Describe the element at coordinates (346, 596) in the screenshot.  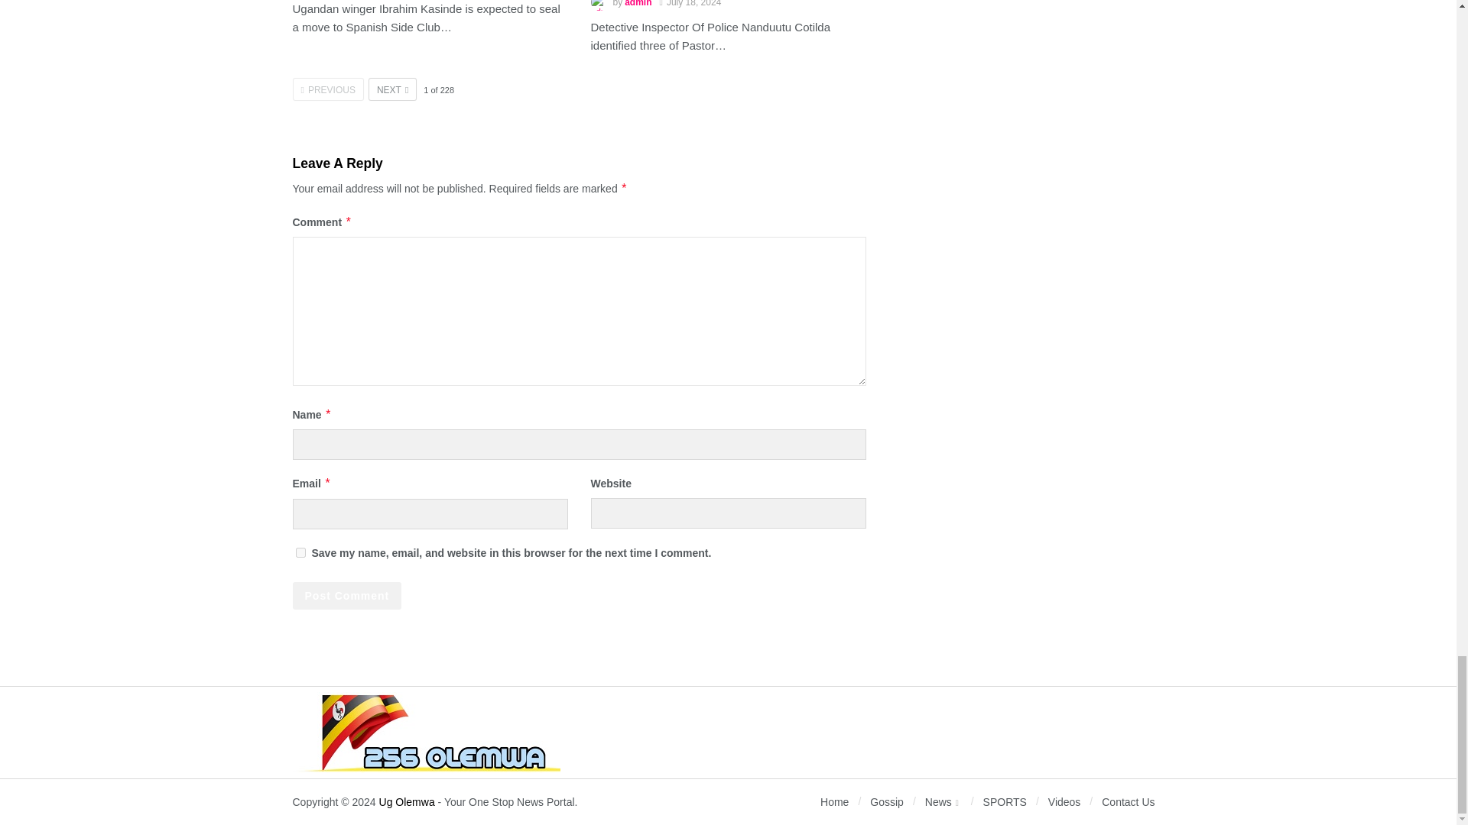
I see `Post Comment` at that location.